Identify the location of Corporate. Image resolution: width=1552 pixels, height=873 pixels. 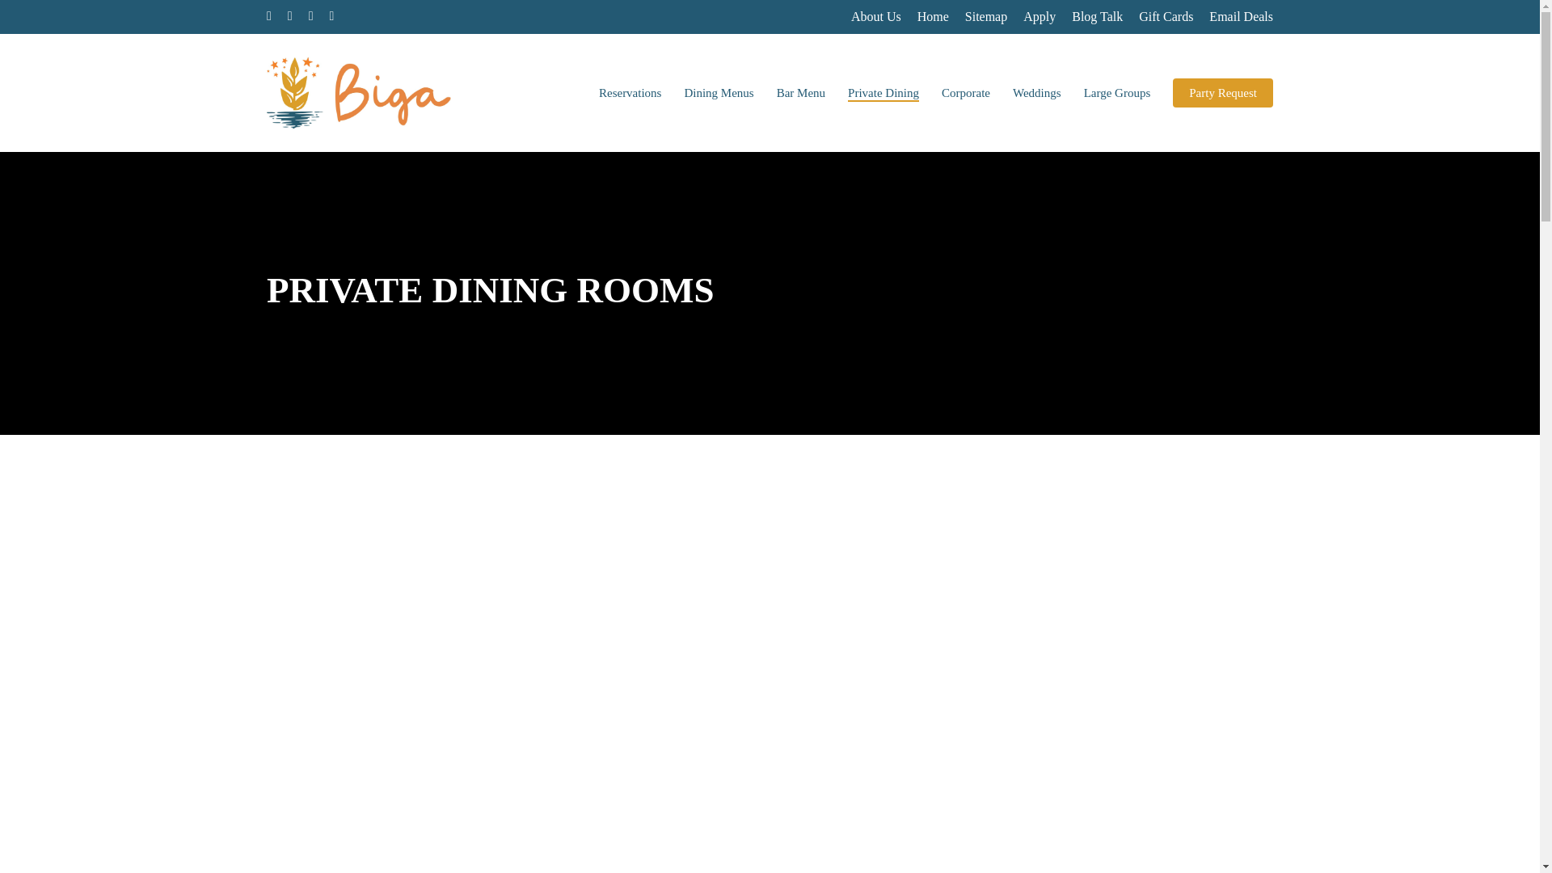
(965, 92).